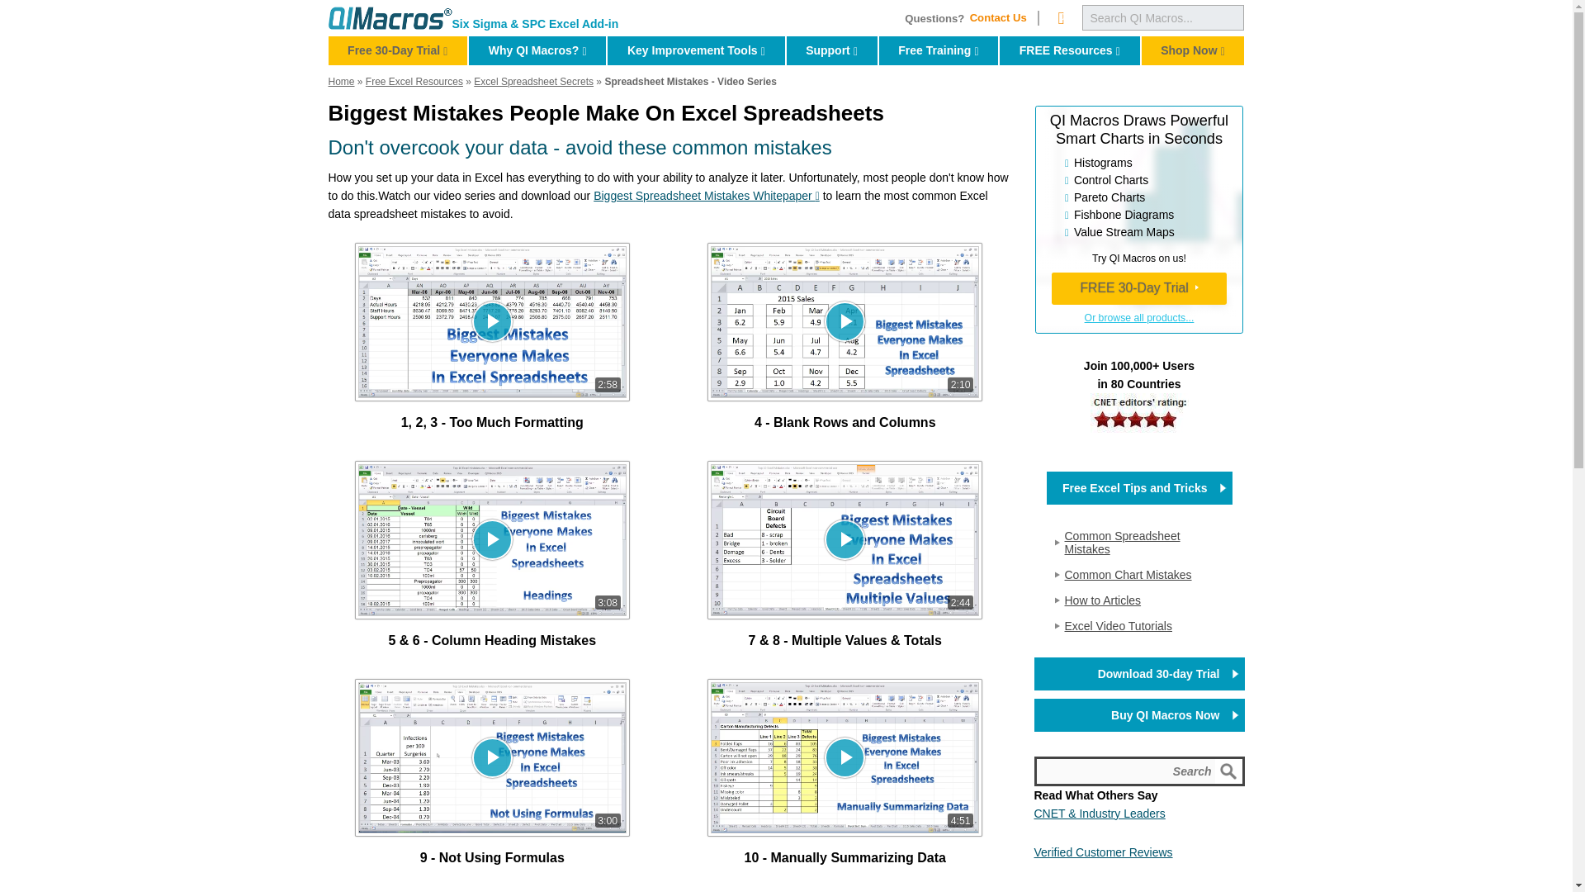 The image size is (1585, 892). Describe the element at coordinates (1061, 17) in the screenshot. I see `Cart` at that location.